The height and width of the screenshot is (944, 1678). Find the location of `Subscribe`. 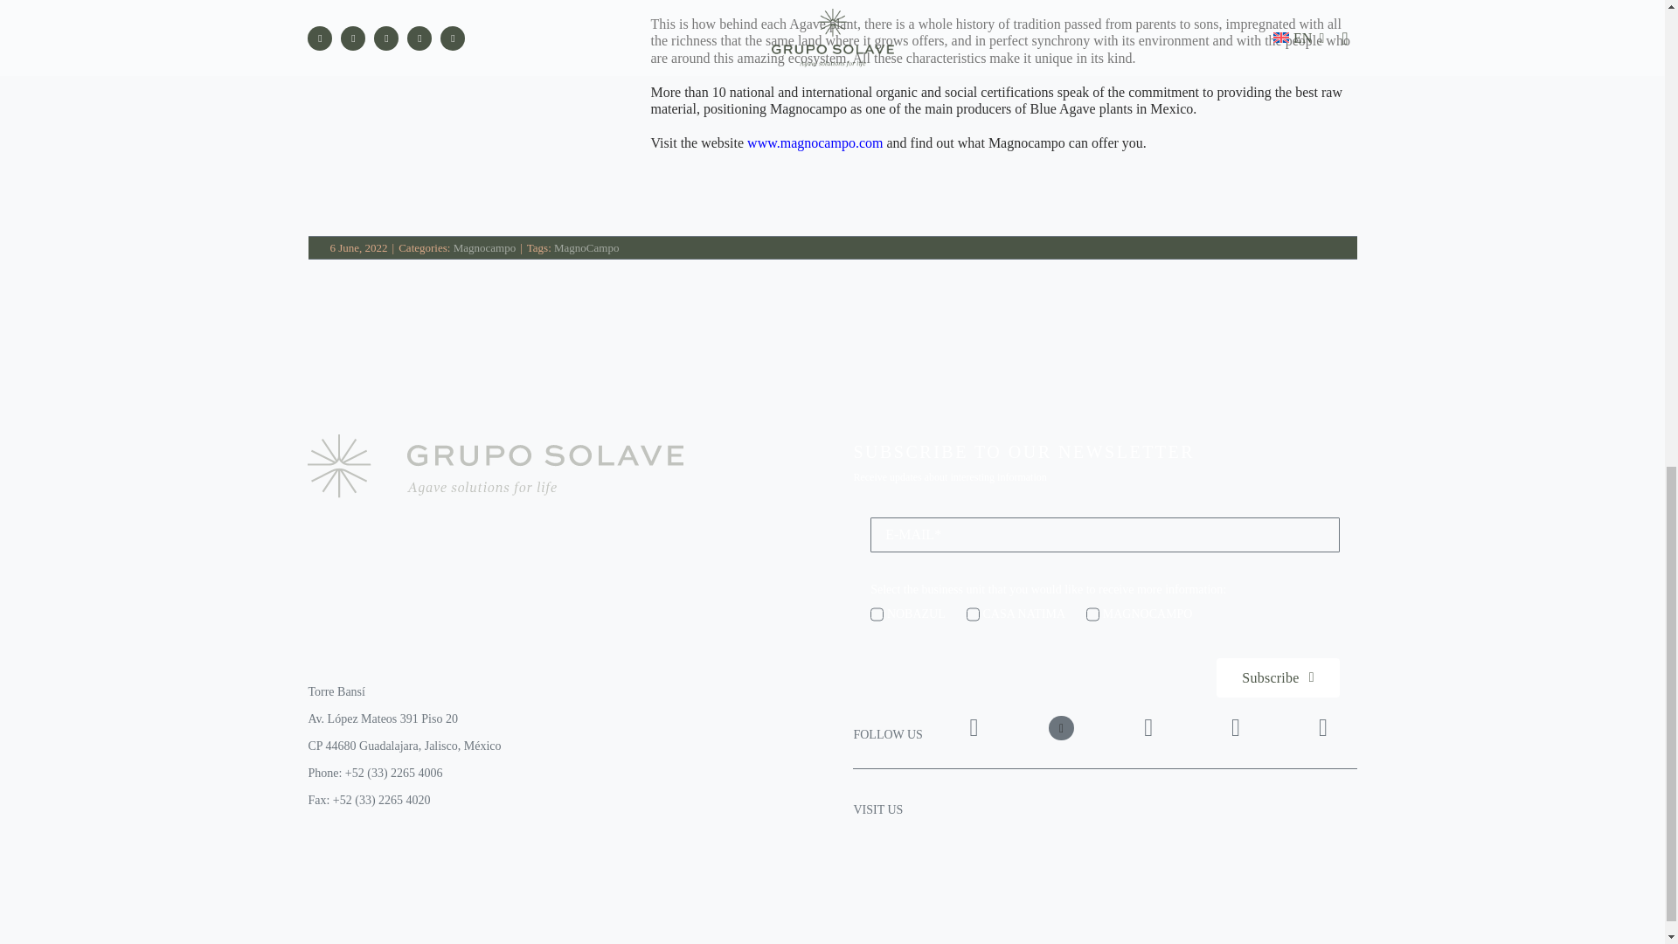

Subscribe is located at coordinates (1278, 677).